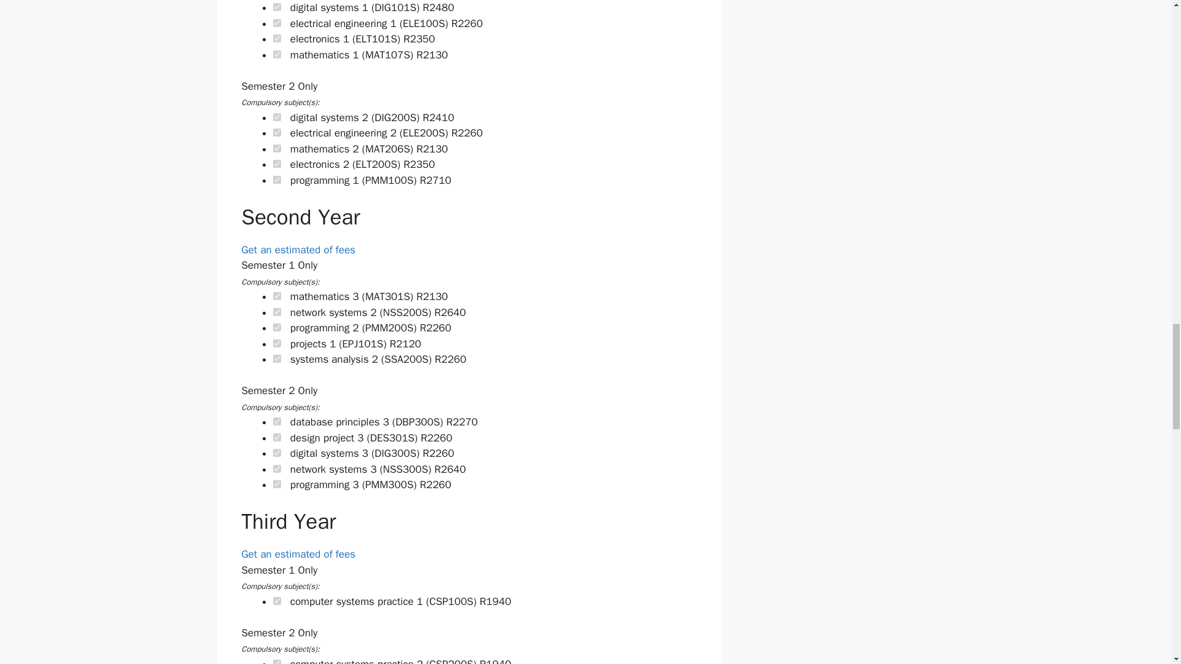 This screenshot has height=664, width=1181. Describe the element at coordinates (298, 250) in the screenshot. I see `Get an estimated of fees` at that location.